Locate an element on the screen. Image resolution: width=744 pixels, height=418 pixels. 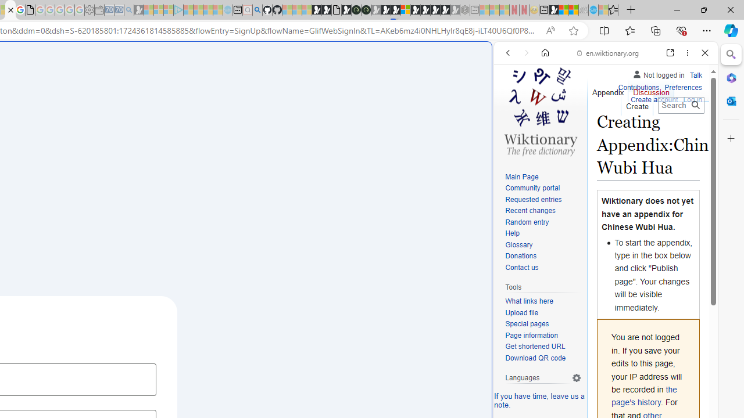
Frequently visited is located at coordinates (243, 154).